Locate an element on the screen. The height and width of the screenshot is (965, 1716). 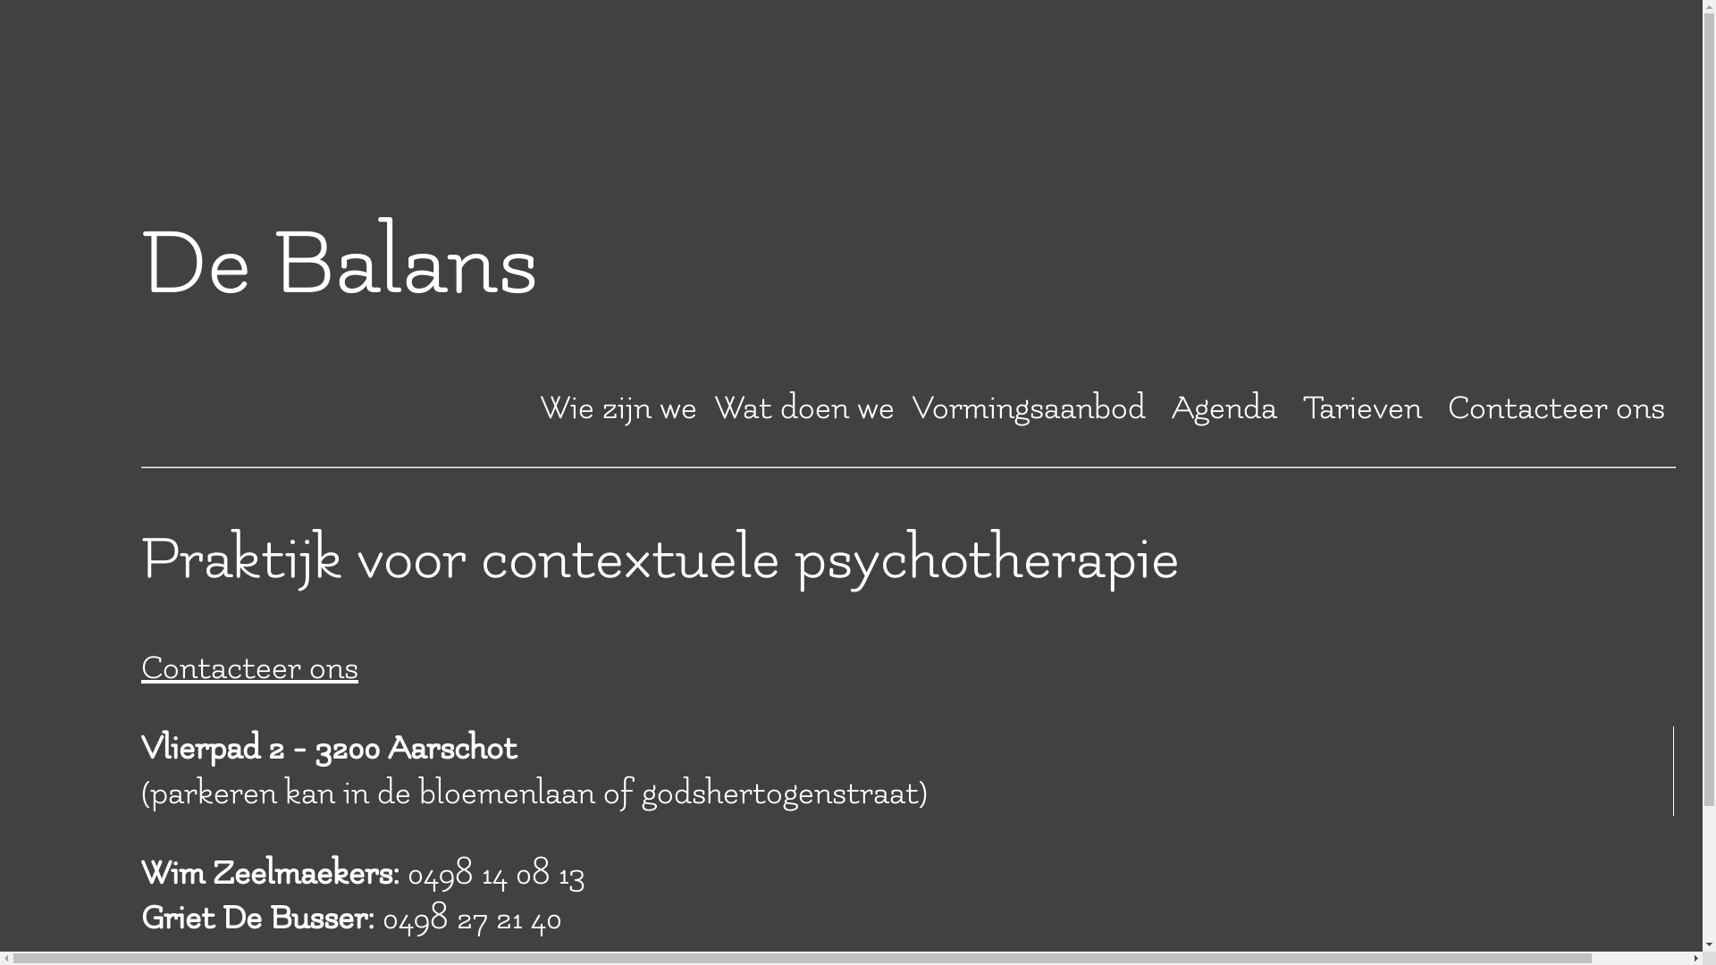
Wie zijn we is located at coordinates (618, 407).